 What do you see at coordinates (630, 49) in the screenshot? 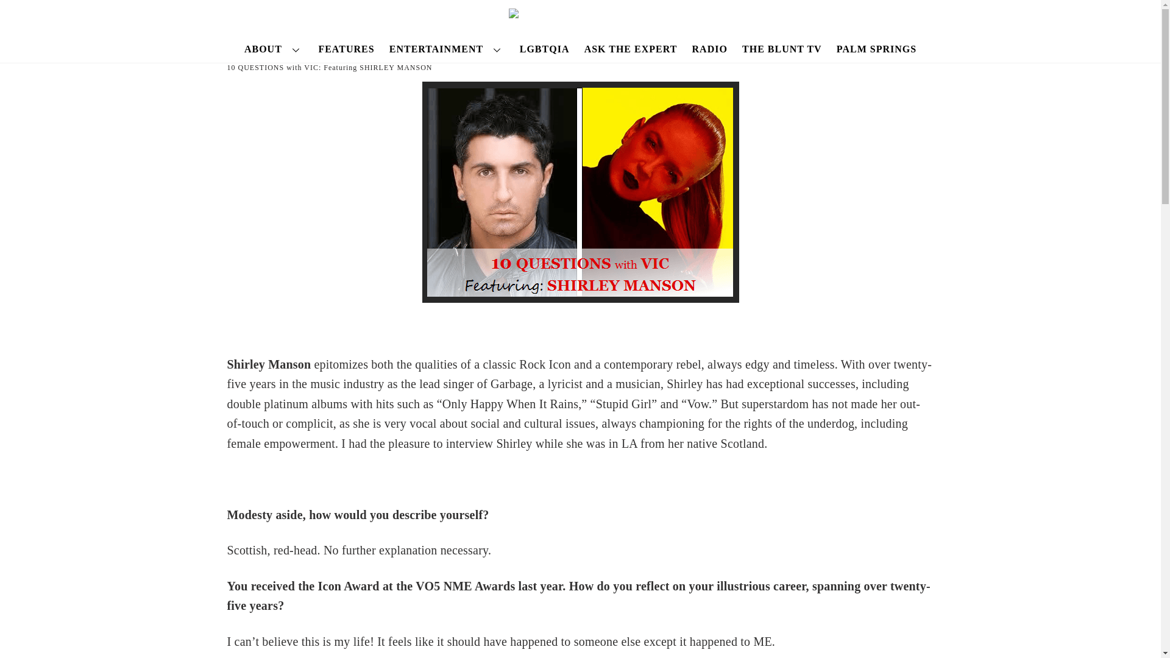
I see `ASK THE EXPERT` at bounding box center [630, 49].